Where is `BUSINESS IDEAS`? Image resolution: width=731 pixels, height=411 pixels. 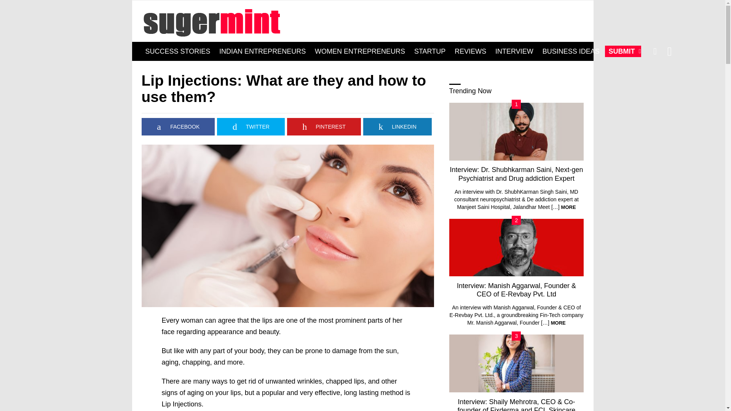
BUSINESS IDEAS is located at coordinates (571, 51).